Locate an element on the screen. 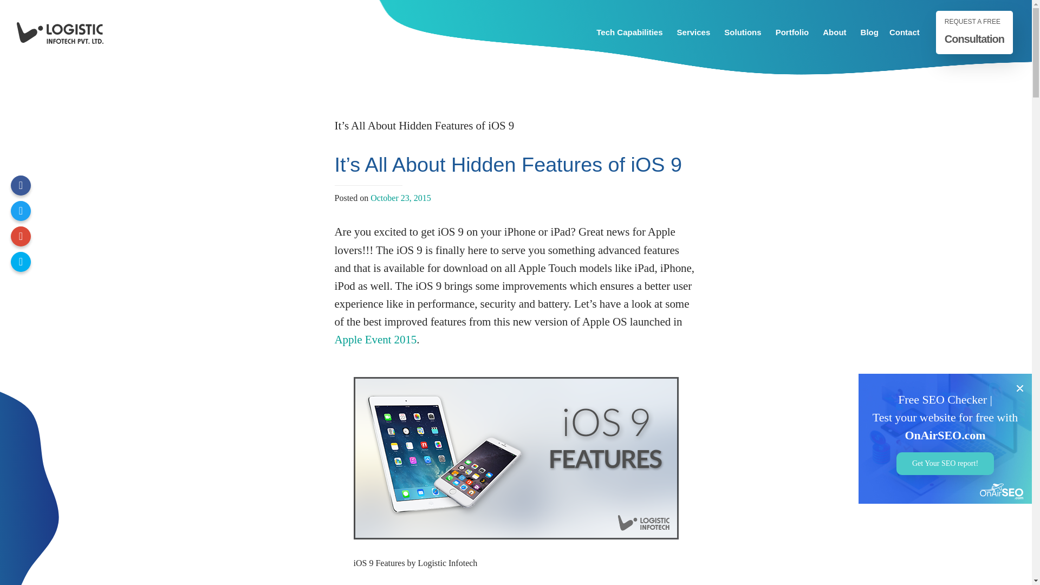 This screenshot has width=1040, height=585. Skype is located at coordinates (21, 262).